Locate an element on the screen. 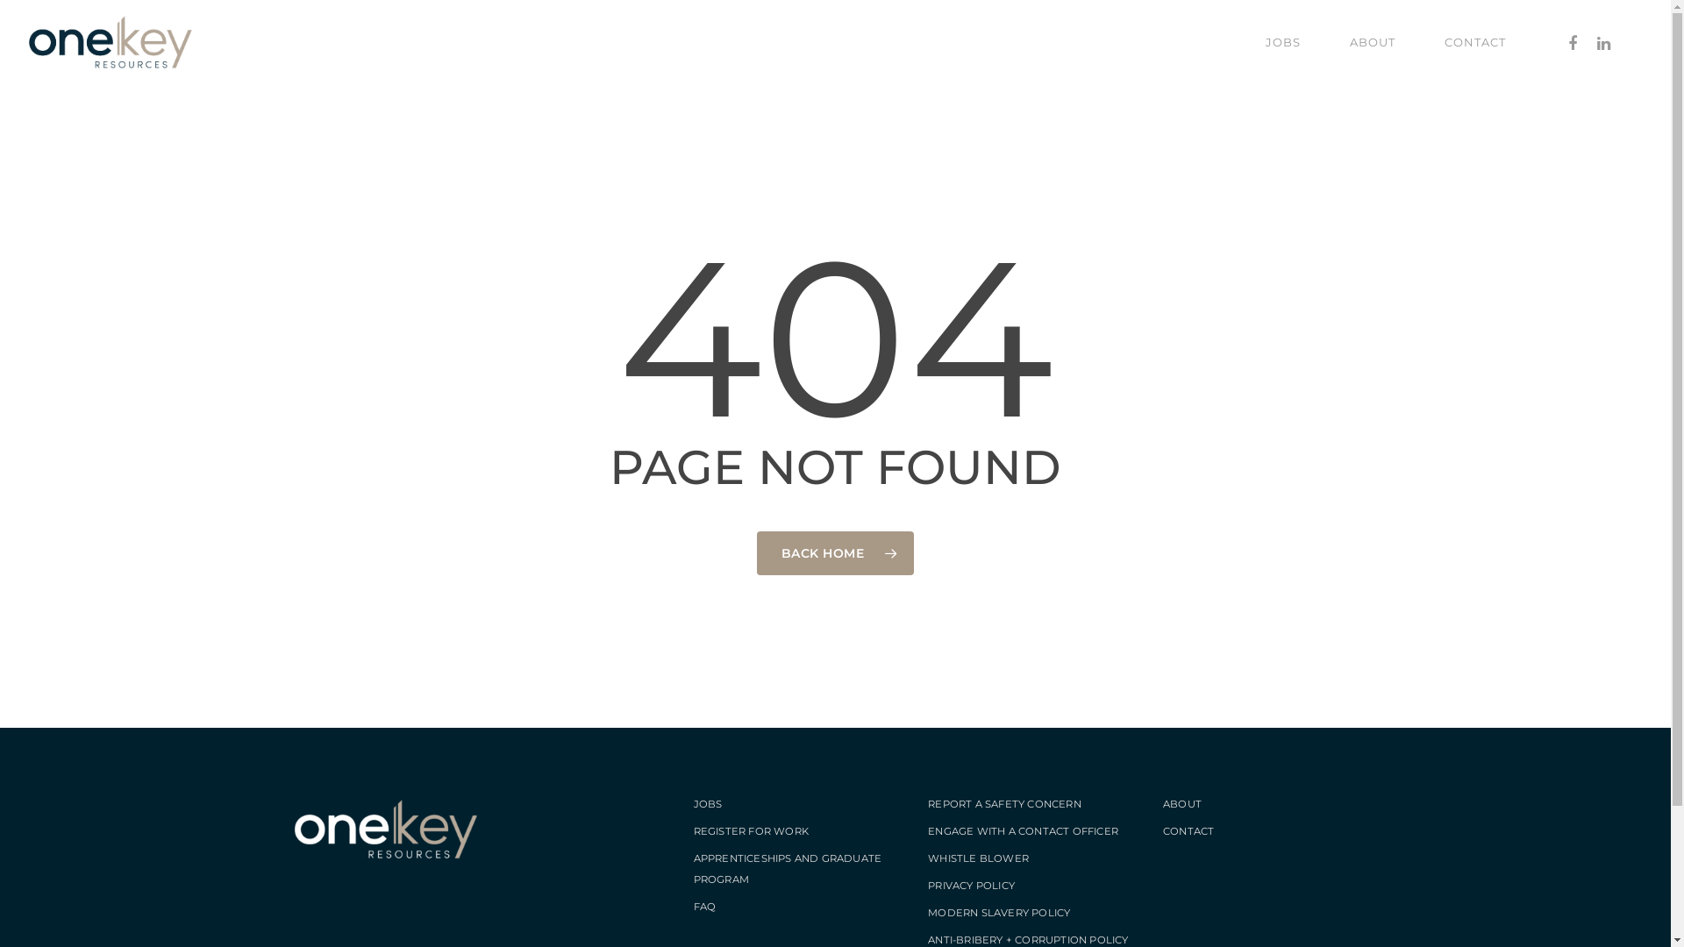 The width and height of the screenshot is (1684, 947). ABOUT is located at coordinates (1182, 804).